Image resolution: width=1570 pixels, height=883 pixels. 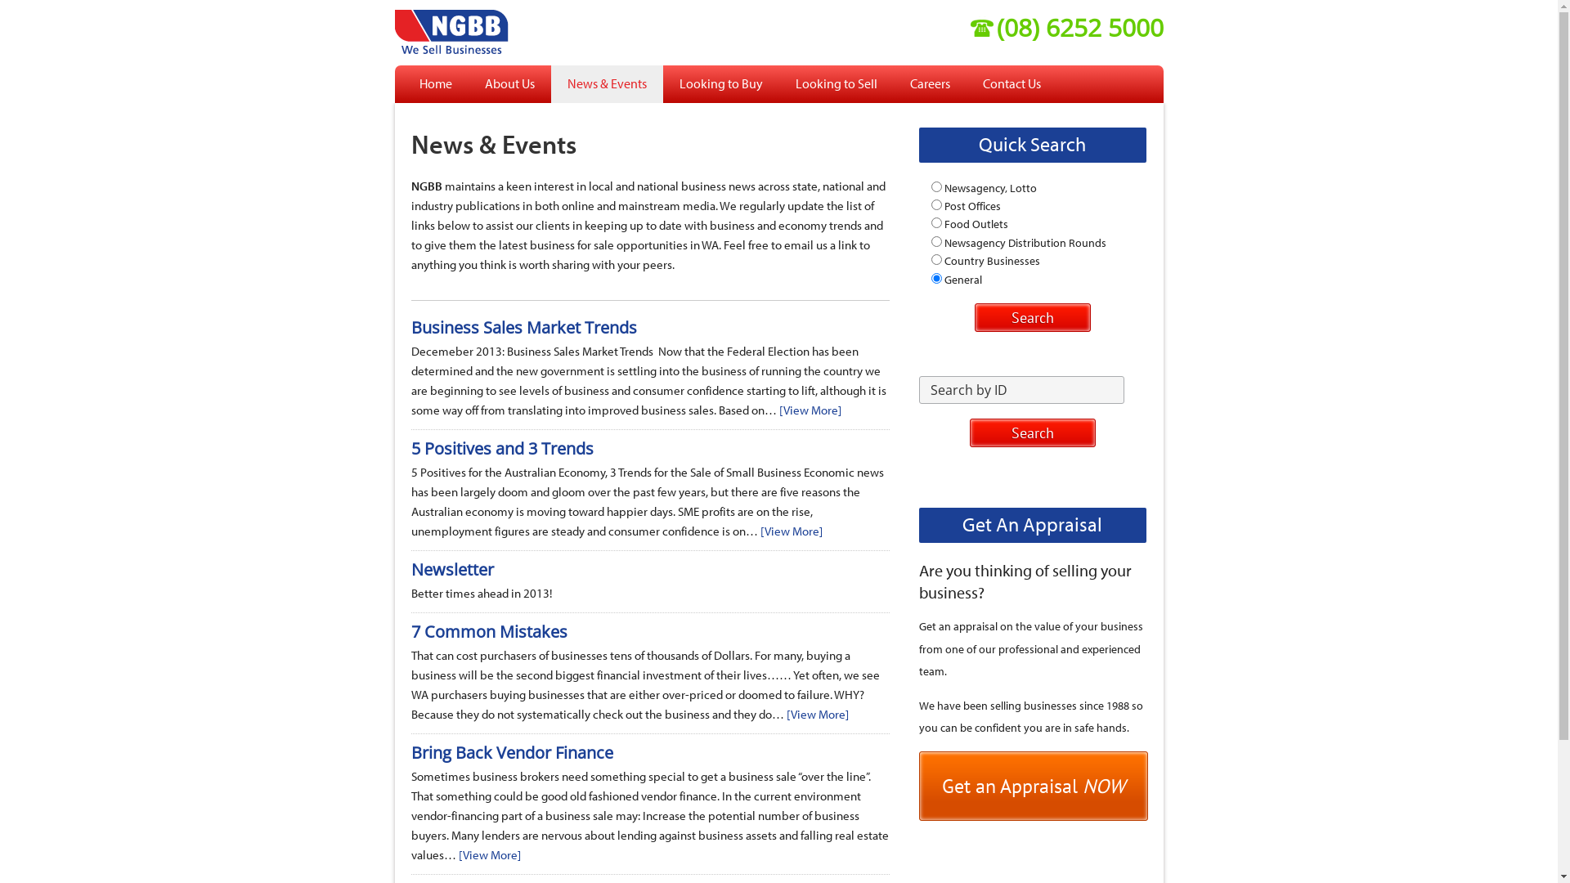 What do you see at coordinates (1032, 433) in the screenshot?
I see `Search` at bounding box center [1032, 433].